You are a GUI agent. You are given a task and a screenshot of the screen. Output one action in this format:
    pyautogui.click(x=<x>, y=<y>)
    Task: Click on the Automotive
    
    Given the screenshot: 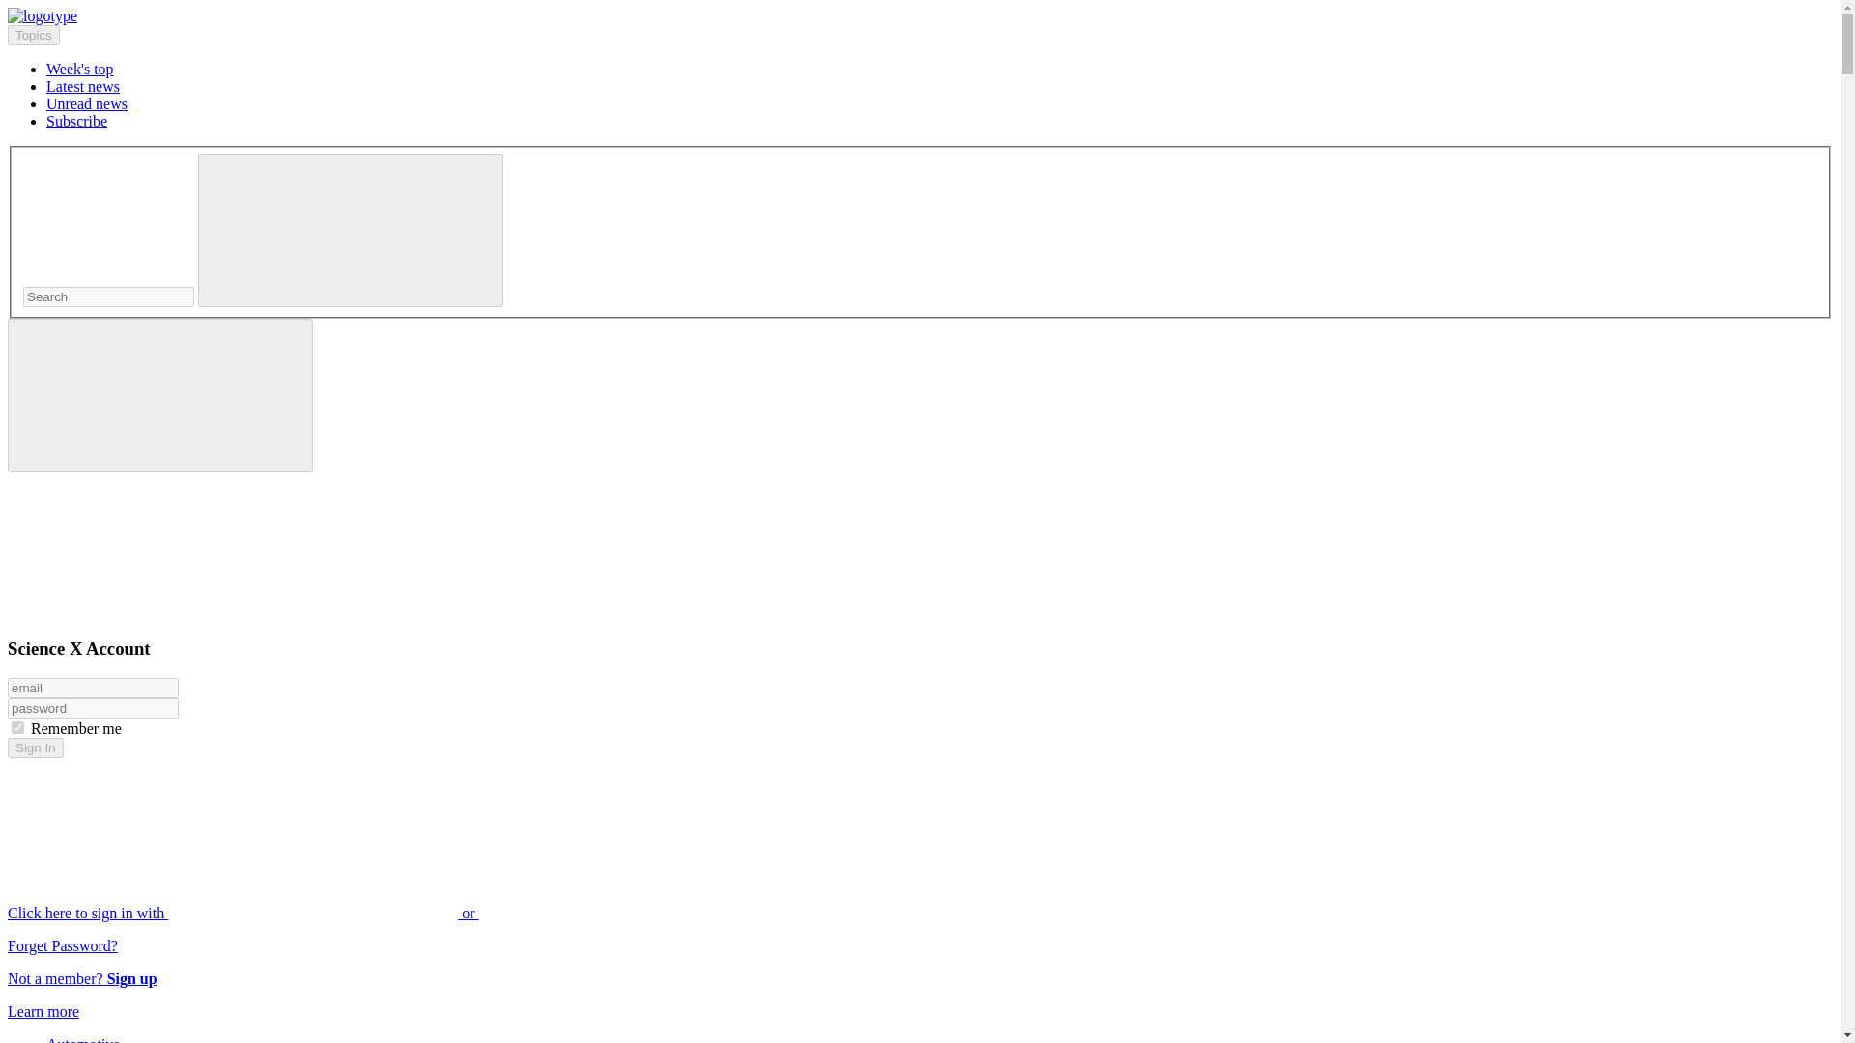 What is the action you would take?
    pyautogui.click(x=83, y=1039)
    